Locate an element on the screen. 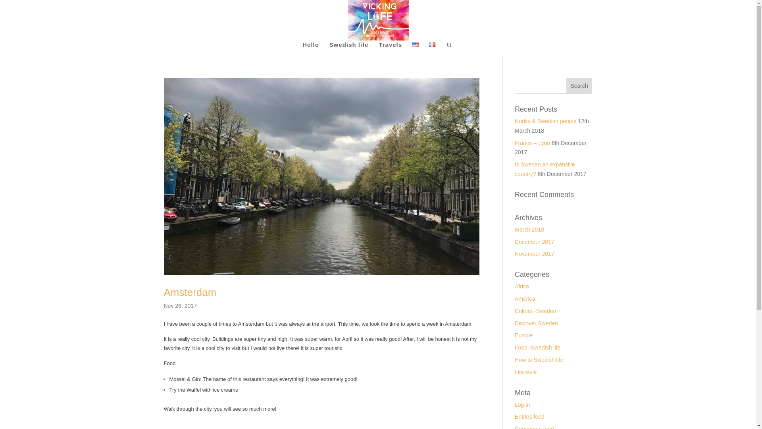 This screenshot has width=762, height=429. Hello is located at coordinates (311, 48).